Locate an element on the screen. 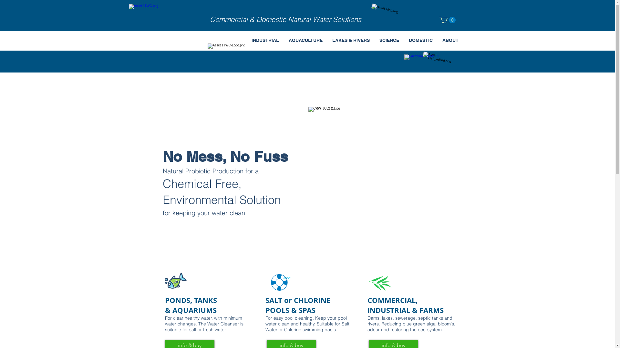 The image size is (620, 348). DOMESTIC is located at coordinates (420, 40).